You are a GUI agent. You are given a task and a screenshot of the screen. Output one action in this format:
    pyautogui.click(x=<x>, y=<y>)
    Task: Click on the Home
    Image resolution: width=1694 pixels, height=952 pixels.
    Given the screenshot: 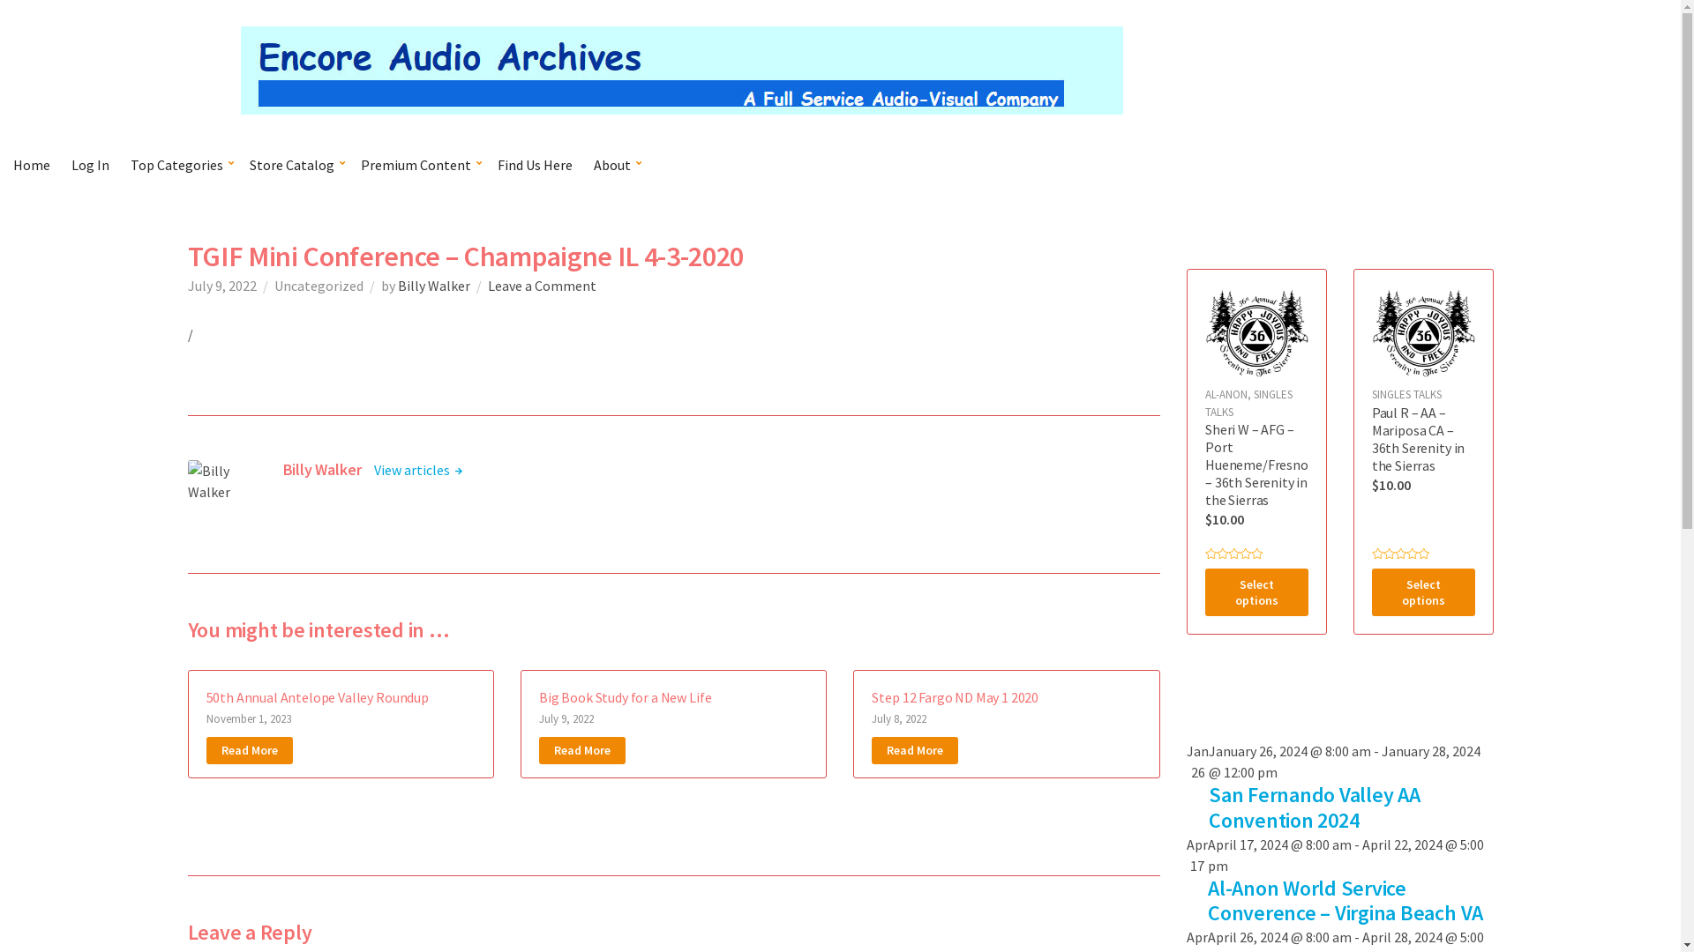 What is the action you would take?
    pyautogui.click(x=32, y=165)
    